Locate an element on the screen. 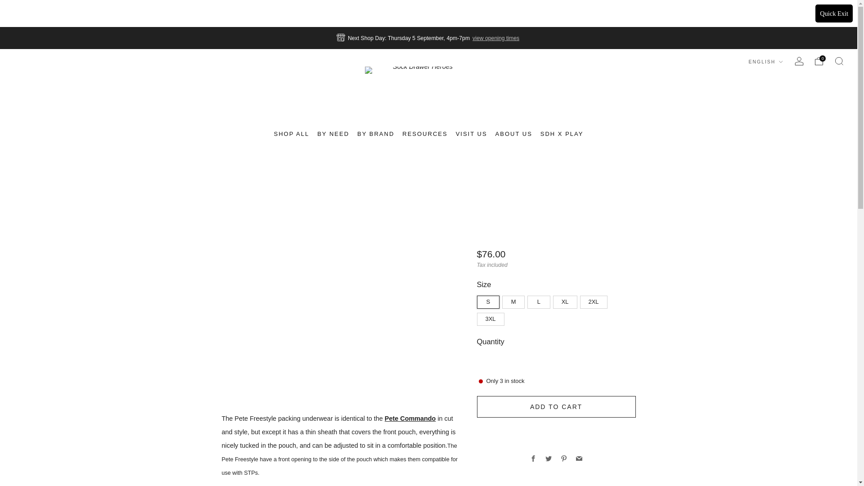 The height and width of the screenshot is (486, 864). L is located at coordinates (540, 300).